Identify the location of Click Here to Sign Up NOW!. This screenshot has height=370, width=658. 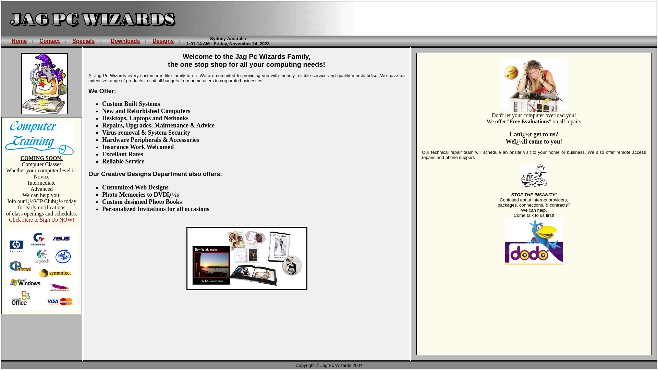
(42, 220).